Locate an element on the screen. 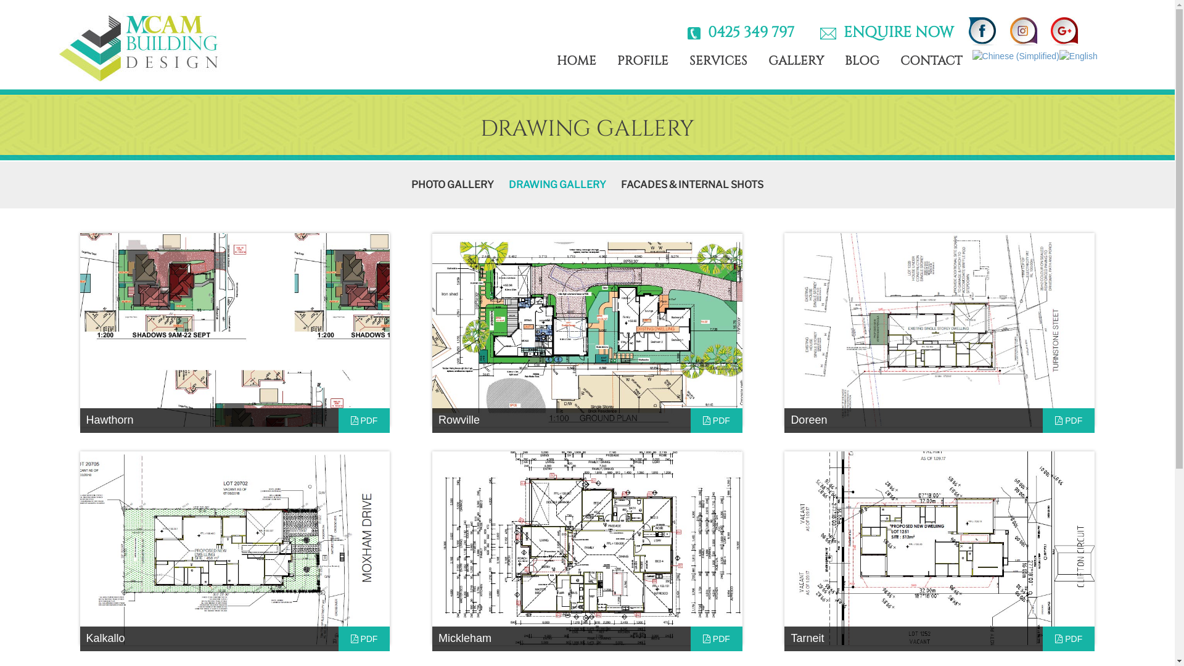 The image size is (1184, 666). SERVICES is located at coordinates (718, 61).